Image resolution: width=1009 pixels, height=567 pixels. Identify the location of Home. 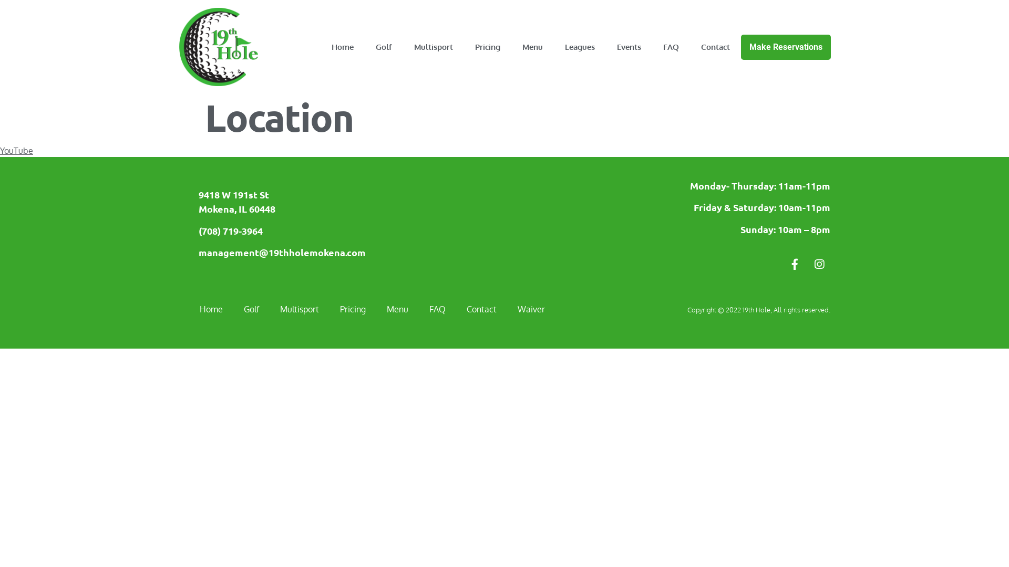
(343, 47).